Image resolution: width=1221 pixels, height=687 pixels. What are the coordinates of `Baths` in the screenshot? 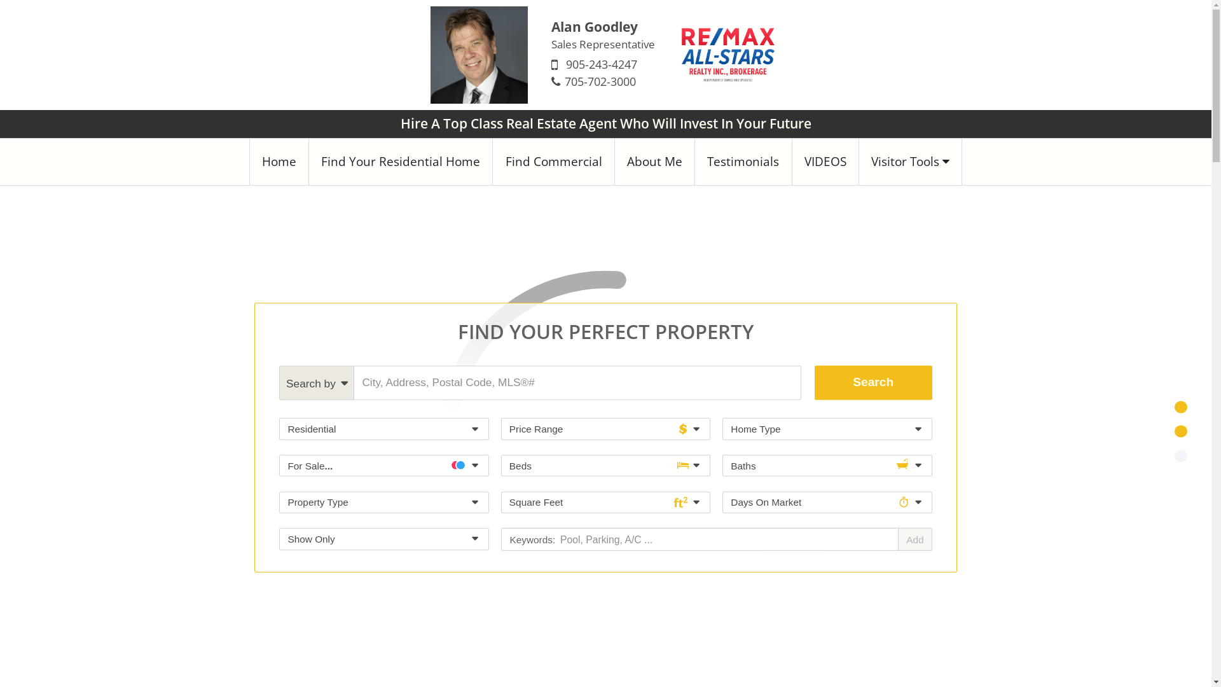 It's located at (827, 466).